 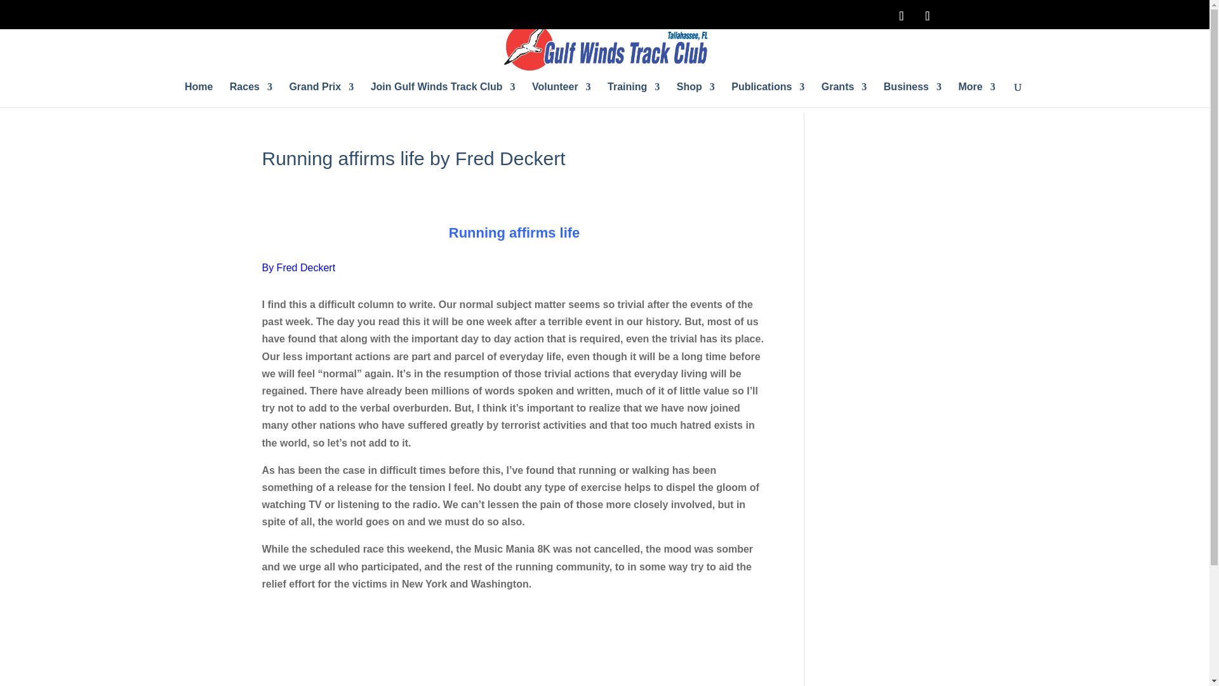 What do you see at coordinates (198, 91) in the screenshot?
I see `Home` at bounding box center [198, 91].